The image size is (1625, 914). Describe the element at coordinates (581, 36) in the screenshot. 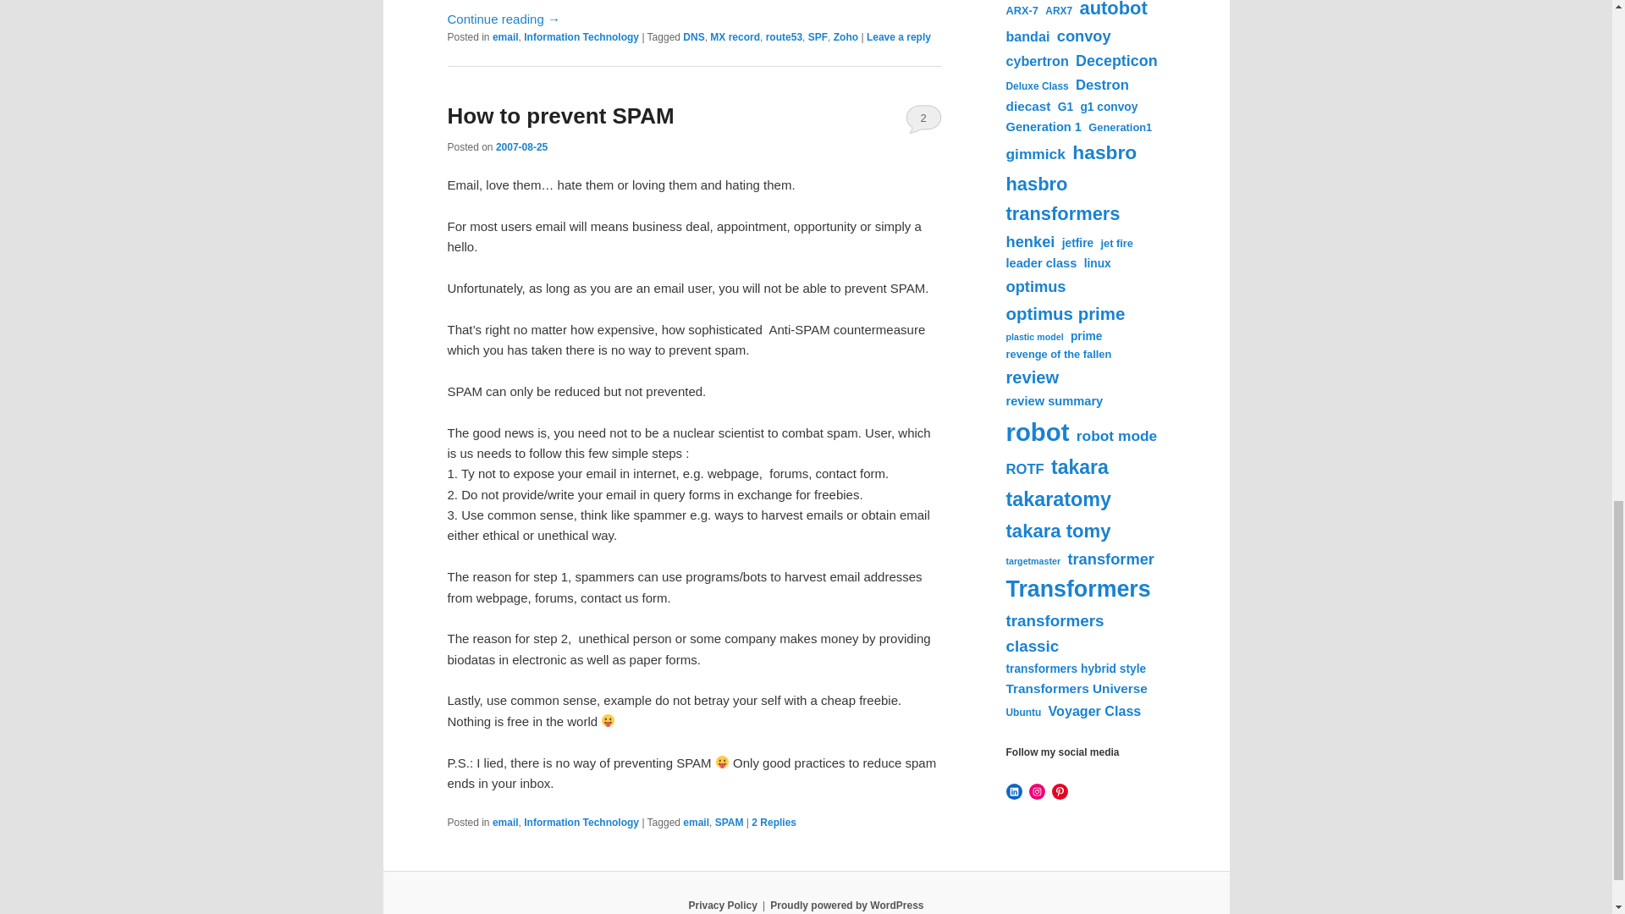

I see `Information Technology` at that location.